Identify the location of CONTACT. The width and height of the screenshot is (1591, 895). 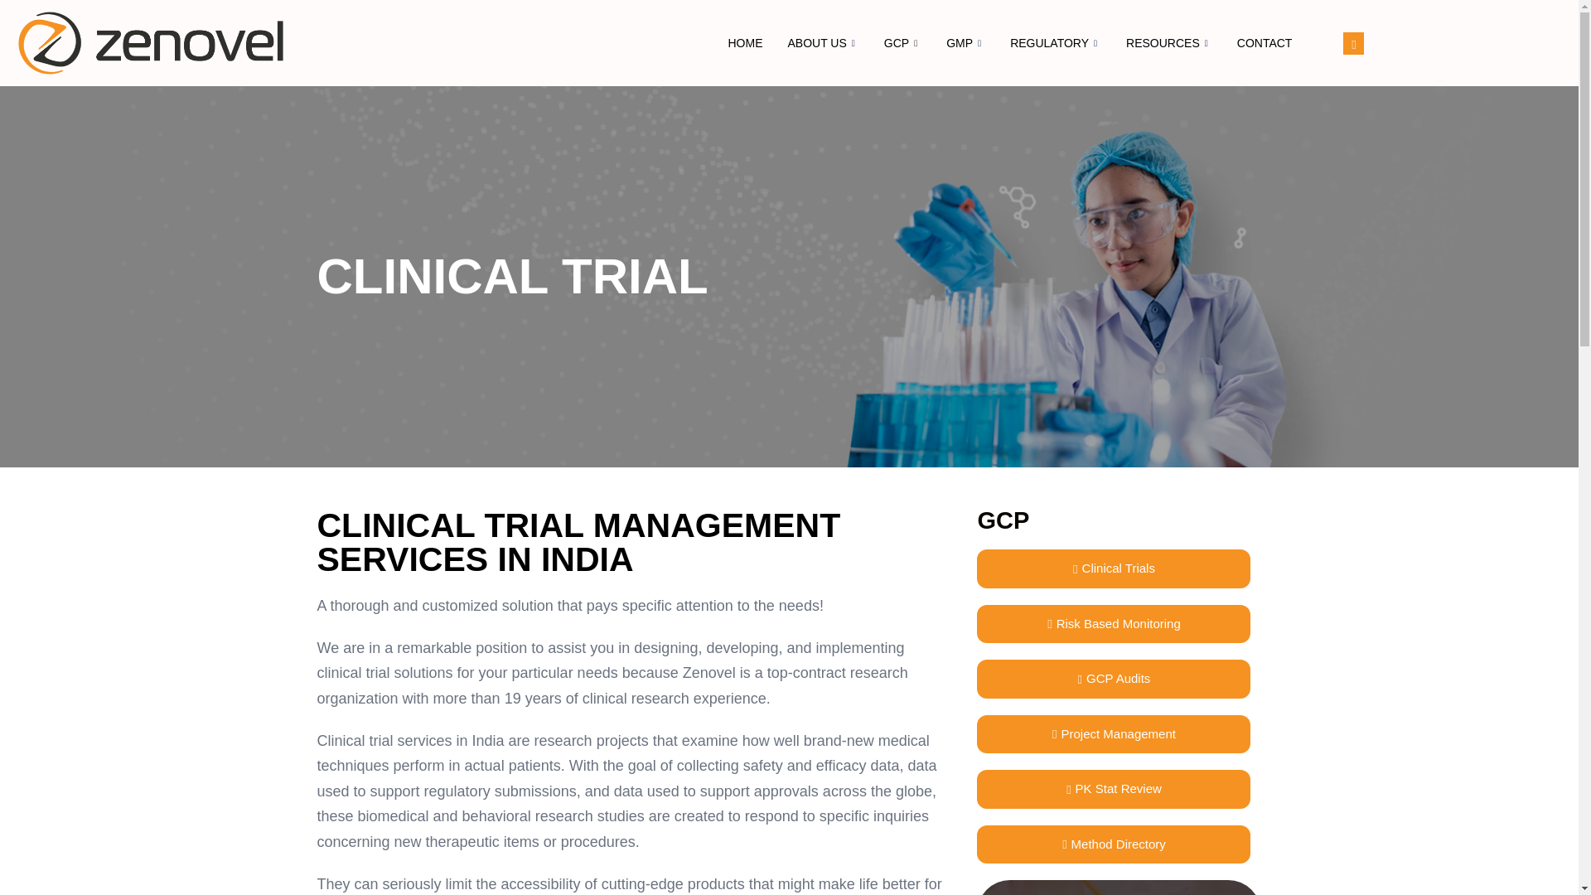
(1265, 43).